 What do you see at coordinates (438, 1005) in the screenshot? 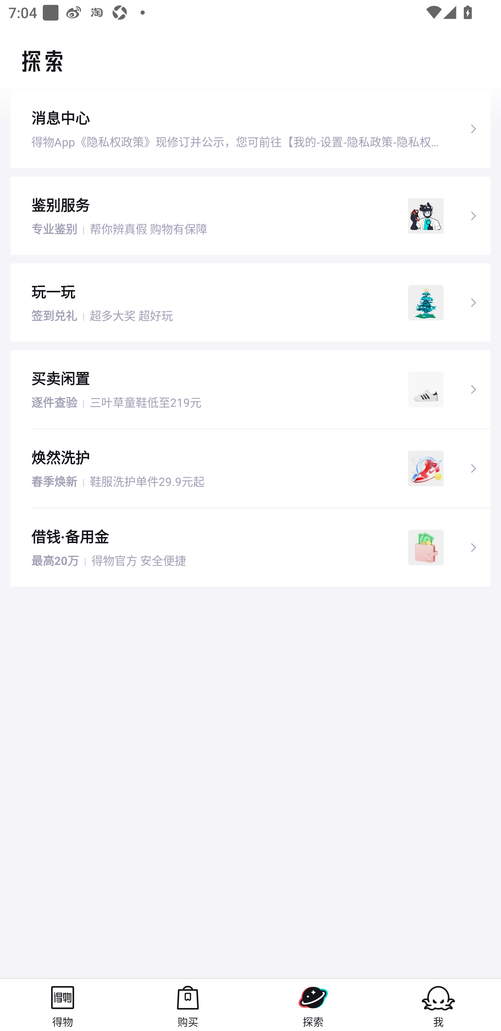
I see `我` at bounding box center [438, 1005].